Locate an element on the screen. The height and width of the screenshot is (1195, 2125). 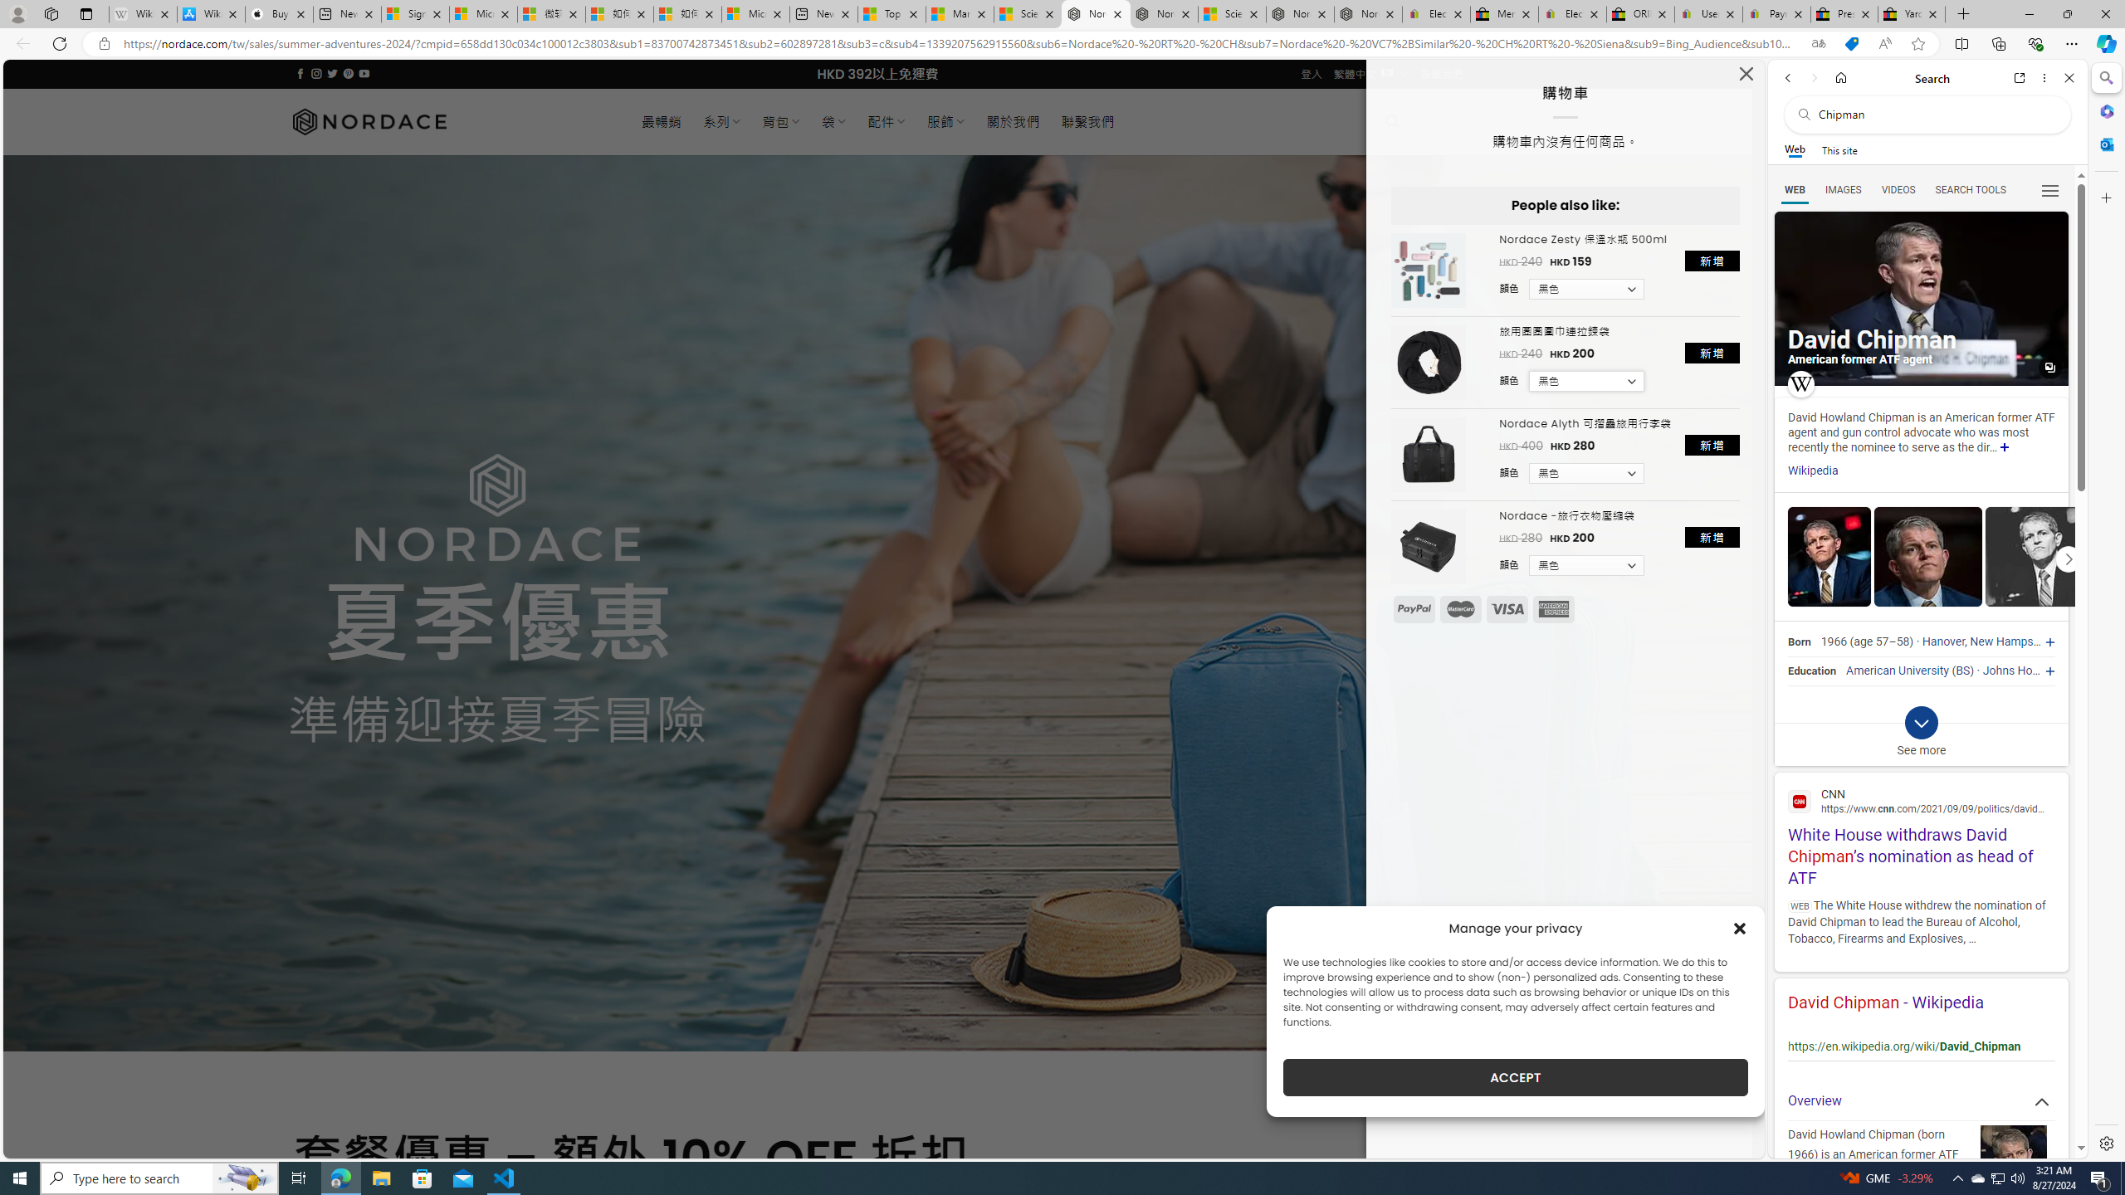
View details is located at coordinates (2039, 556).